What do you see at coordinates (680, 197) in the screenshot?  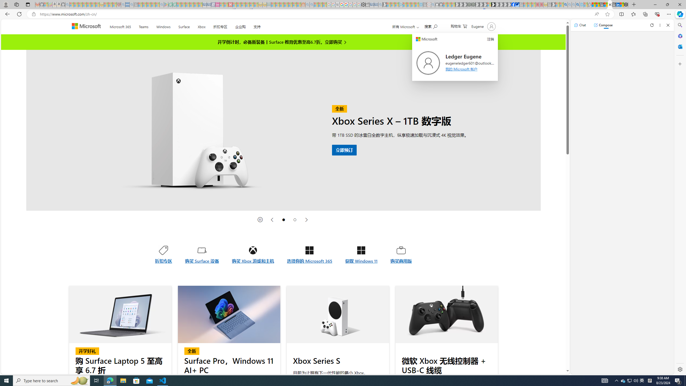 I see `Side bar` at bounding box center [680, 197].